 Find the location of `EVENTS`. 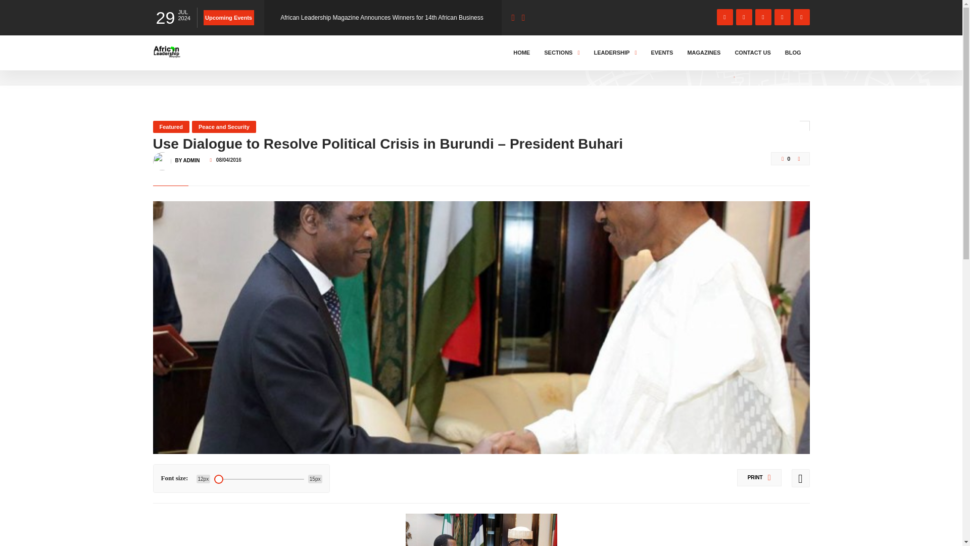

EVENTS is located at coordinates (661, 53).